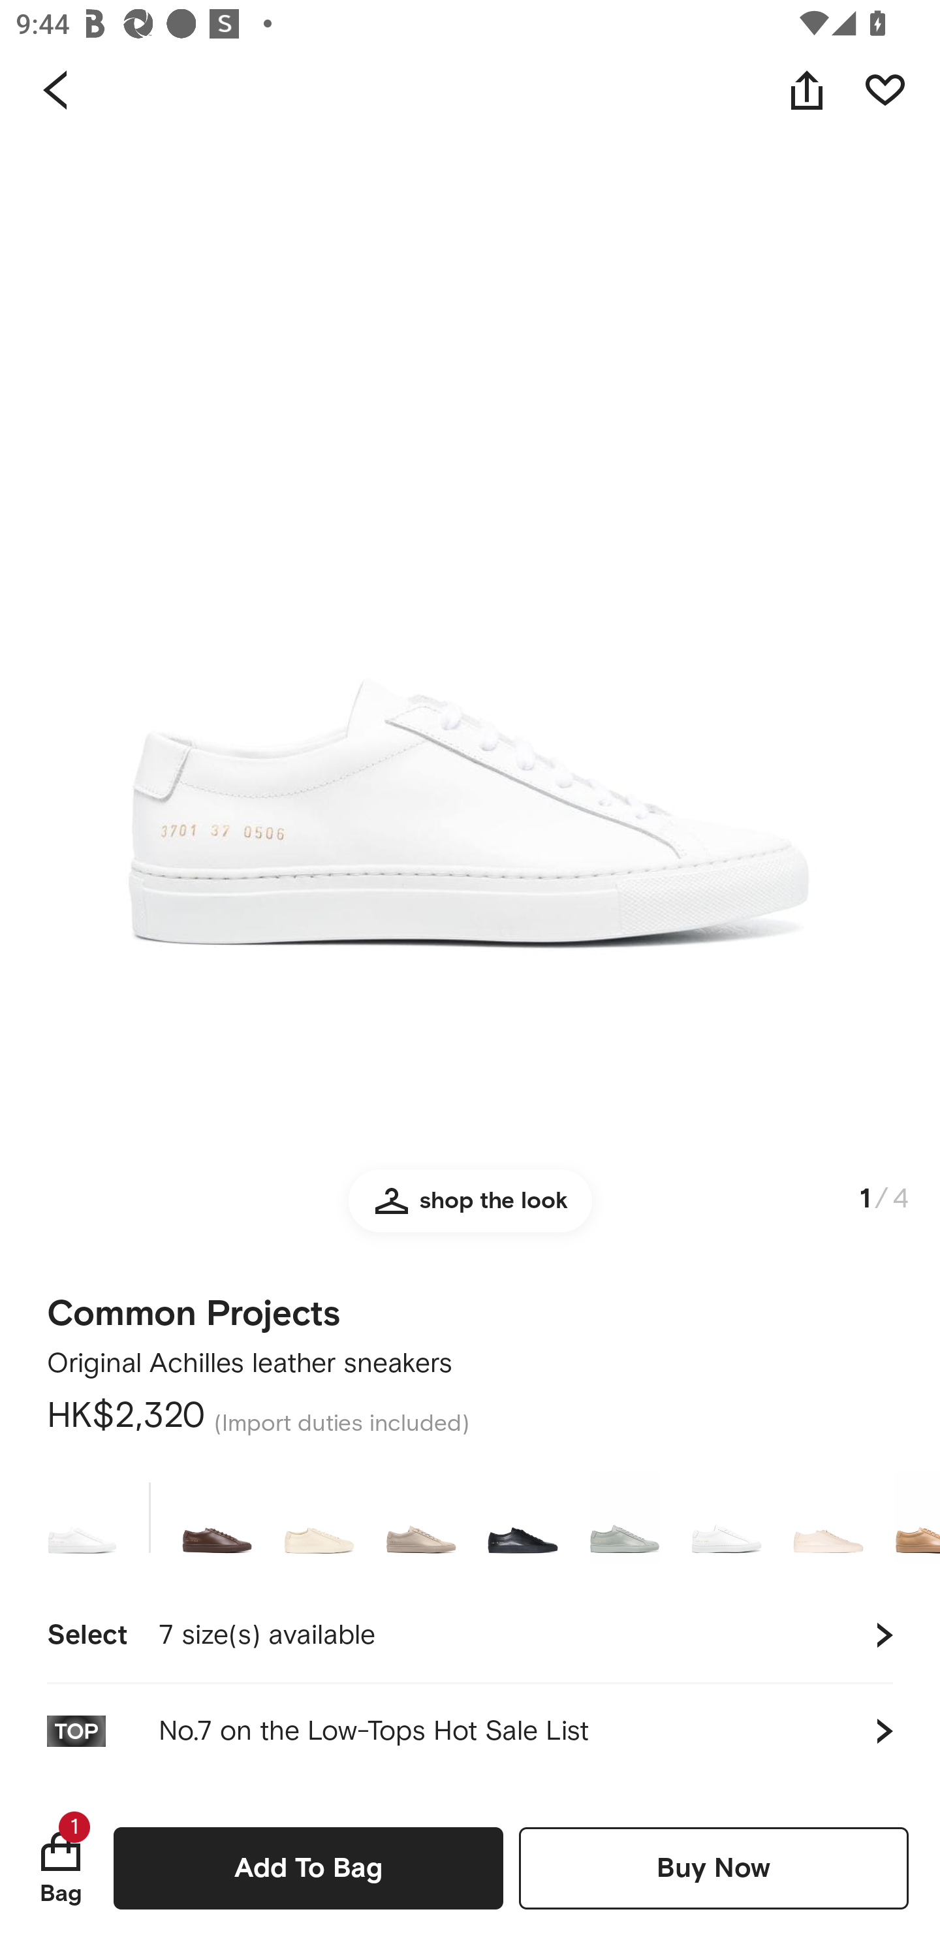 The image size is (940, 1933). Describe the element at coordinates (308, 1868) in the screenshot. I see `Add To Bag` at that location.